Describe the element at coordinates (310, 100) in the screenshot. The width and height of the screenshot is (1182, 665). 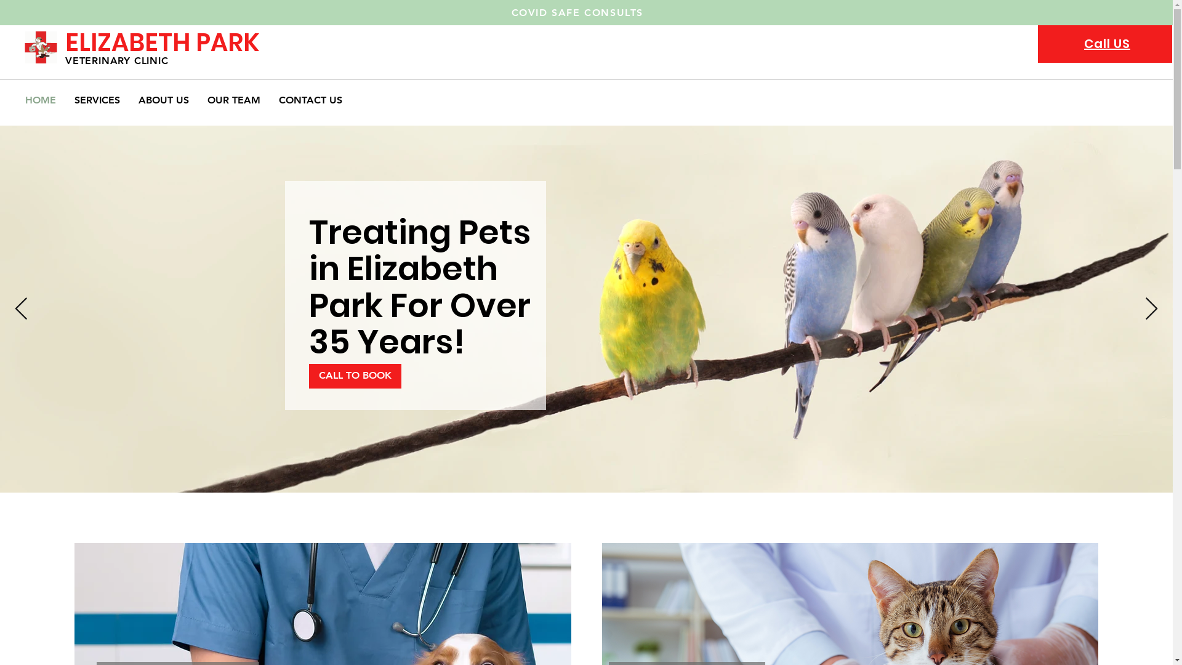
I see `CONTACT US` at that location.